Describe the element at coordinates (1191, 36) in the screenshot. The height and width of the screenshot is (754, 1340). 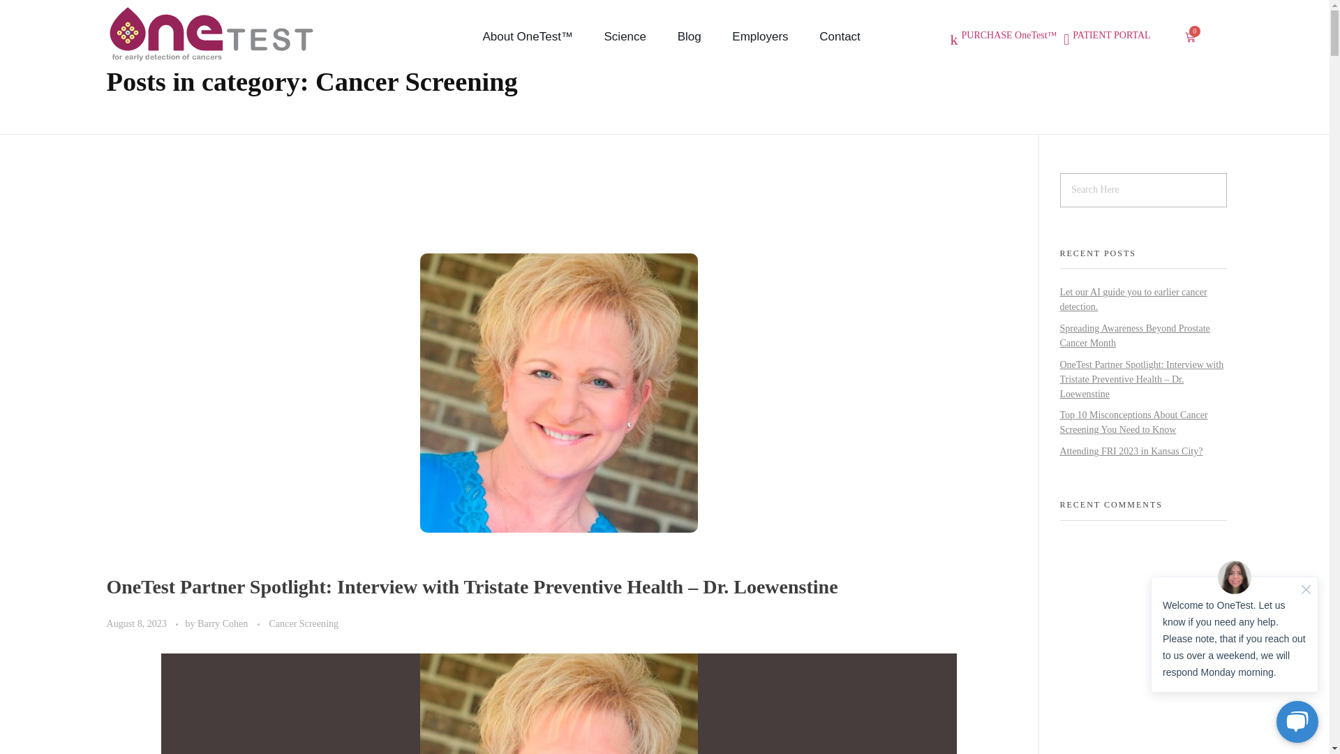
I see `0` at that location.